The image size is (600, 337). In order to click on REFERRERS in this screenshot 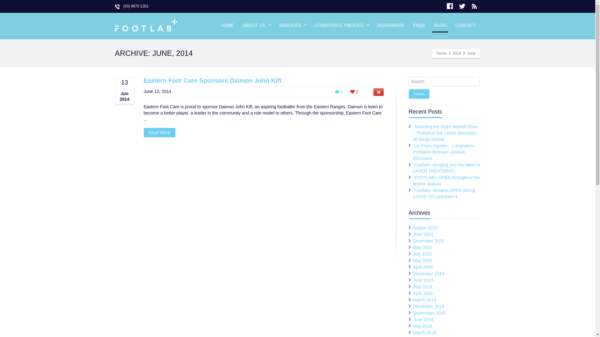, I will do `click(391, 25)`.